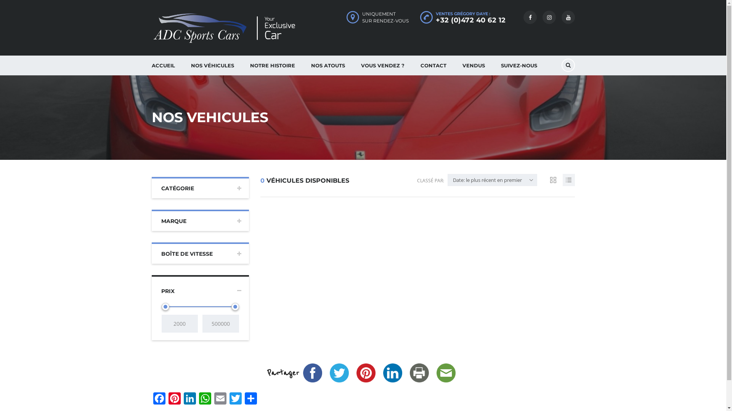 The width and height of the screenshot is (732, 411). Describe the element at coordinates (159, 399) in the screenshot. I see `Facebook` at that location.